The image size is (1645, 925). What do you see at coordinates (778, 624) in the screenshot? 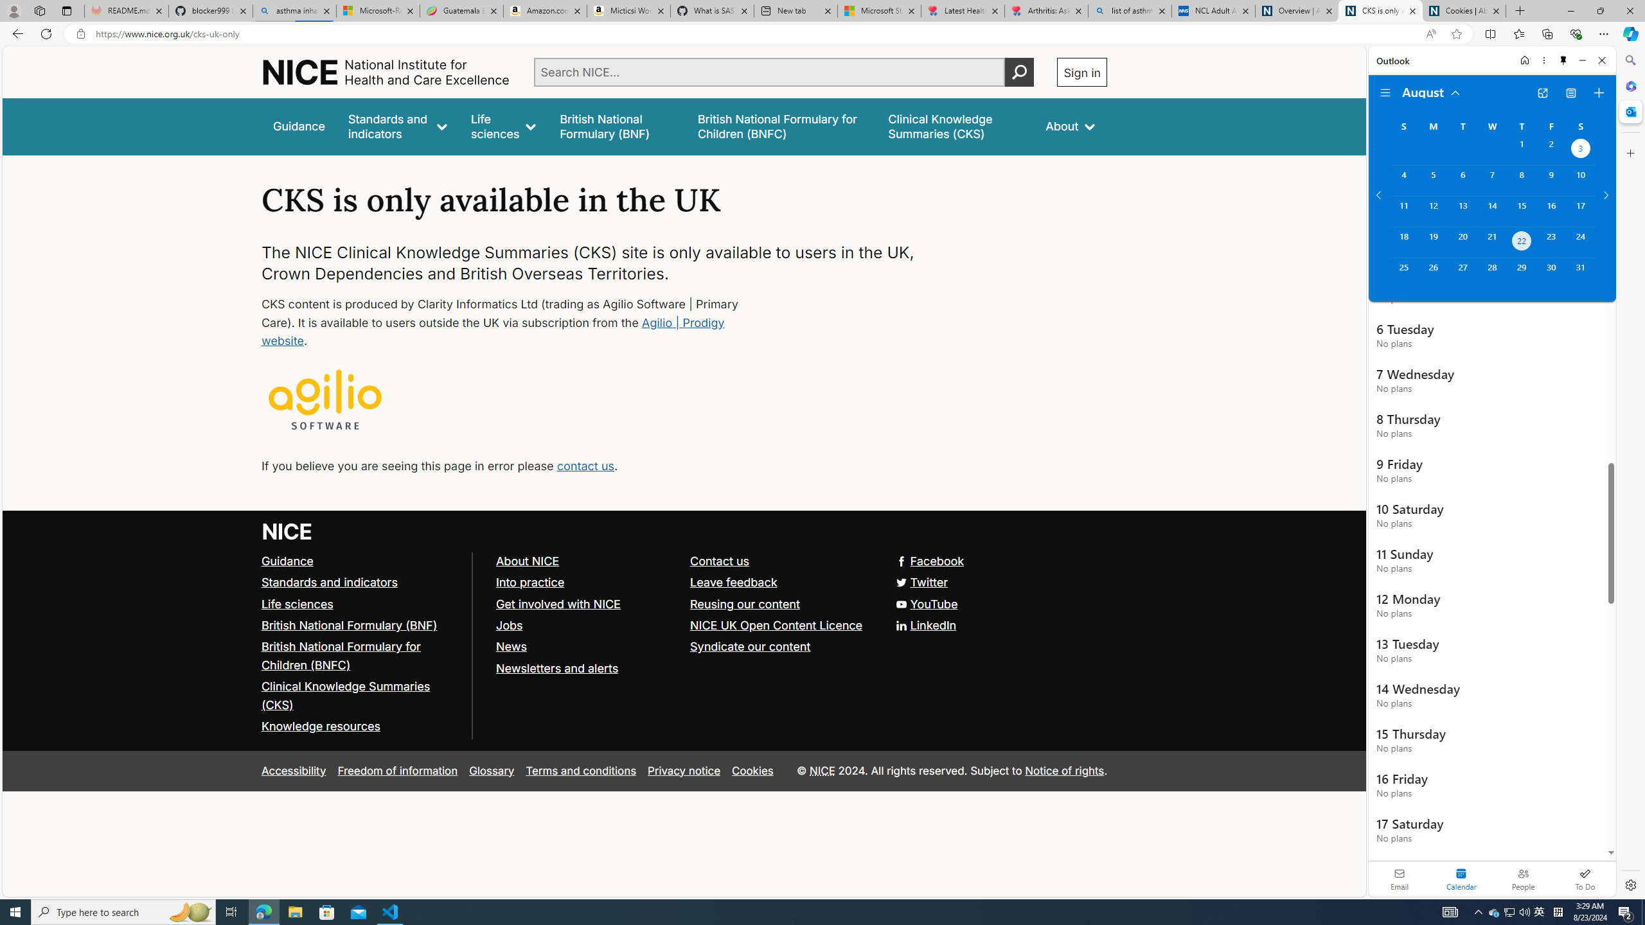
I see `NICE UK Open Content Licence` at bounding box center [778, 624].